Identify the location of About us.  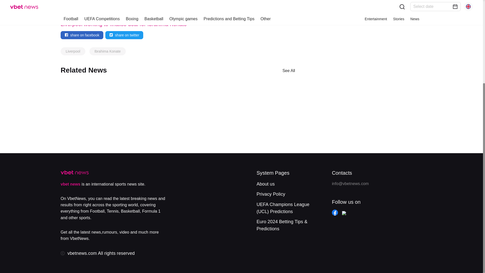
(266, 184).